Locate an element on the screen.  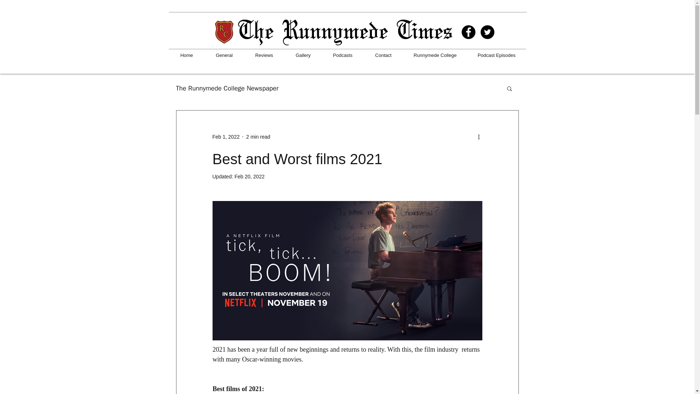
Gallery is located at coordinates (303, 55).